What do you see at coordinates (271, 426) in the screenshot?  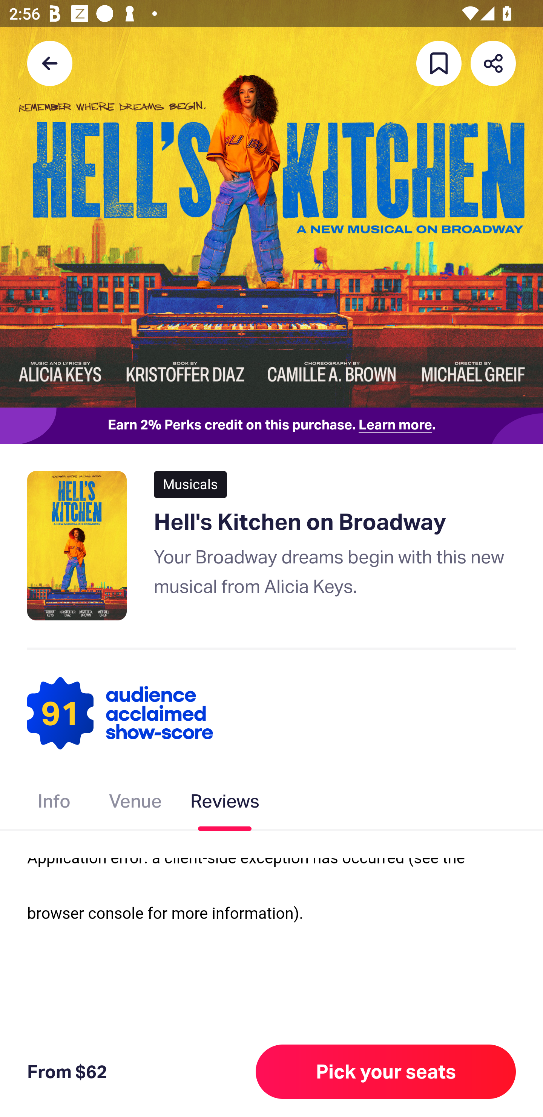 I see `Earn 2% Perks credit on this purchase. Learn more.` at bounding box center [271, 426].